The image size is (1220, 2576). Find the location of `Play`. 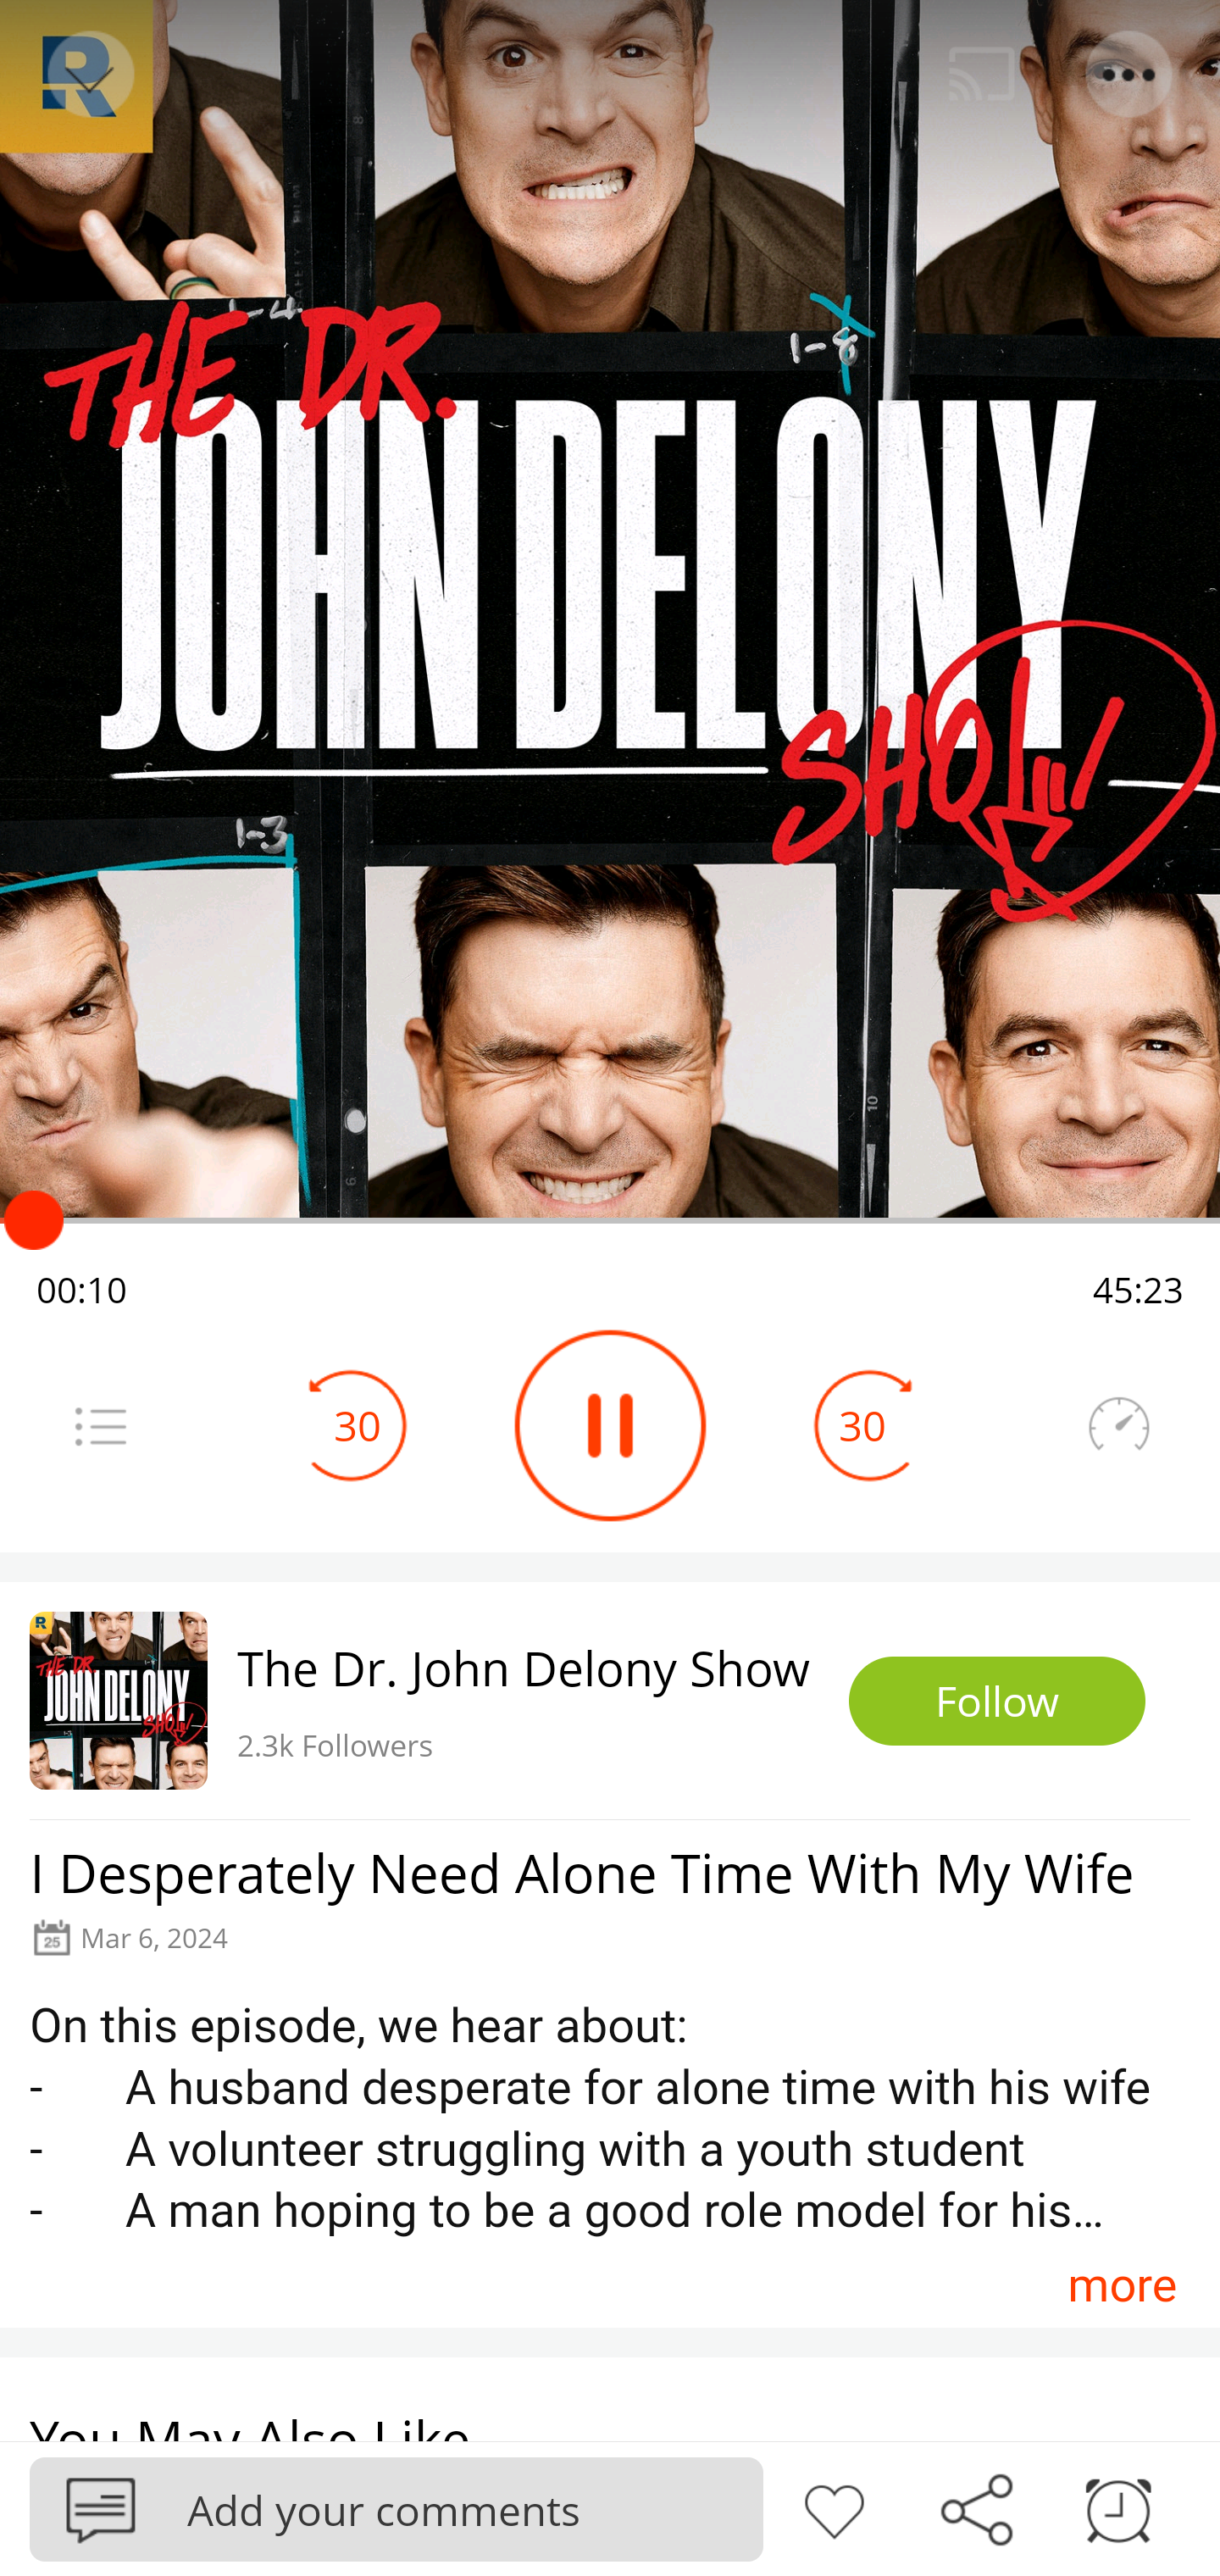

Play is located at coordinates (610, 1425).